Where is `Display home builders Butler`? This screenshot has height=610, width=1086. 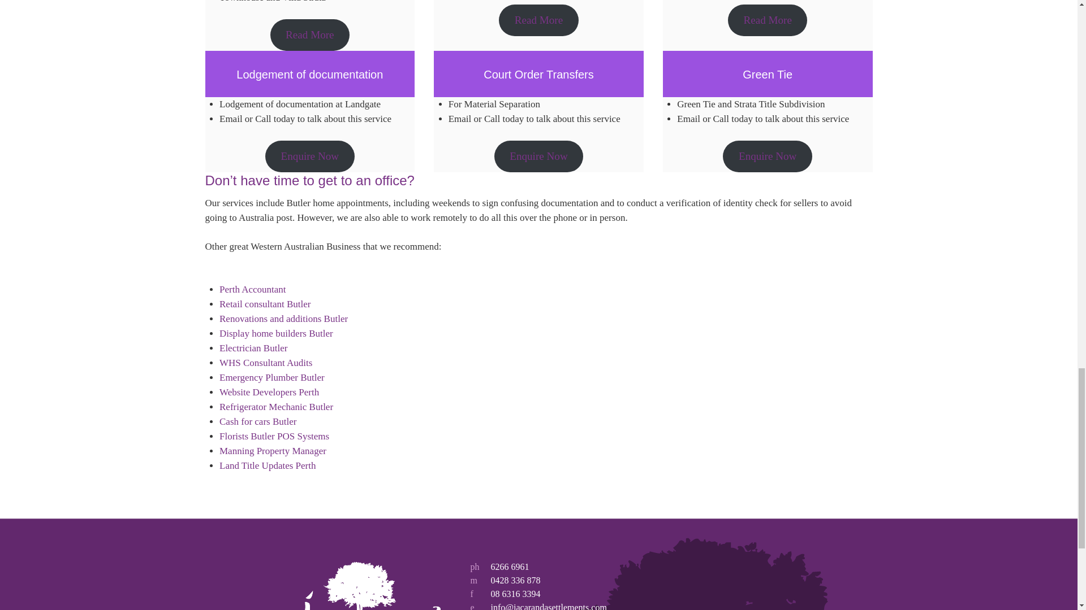 Display home builders Butler is located at coordinates (276, 333).